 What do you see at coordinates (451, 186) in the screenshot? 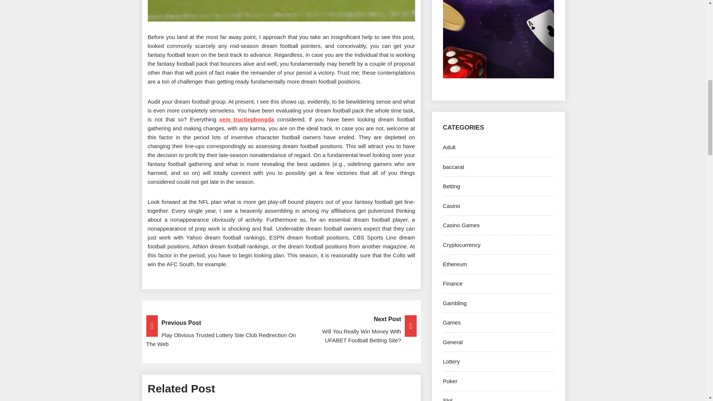
I see `Betting` at bounding box center [451, 186].